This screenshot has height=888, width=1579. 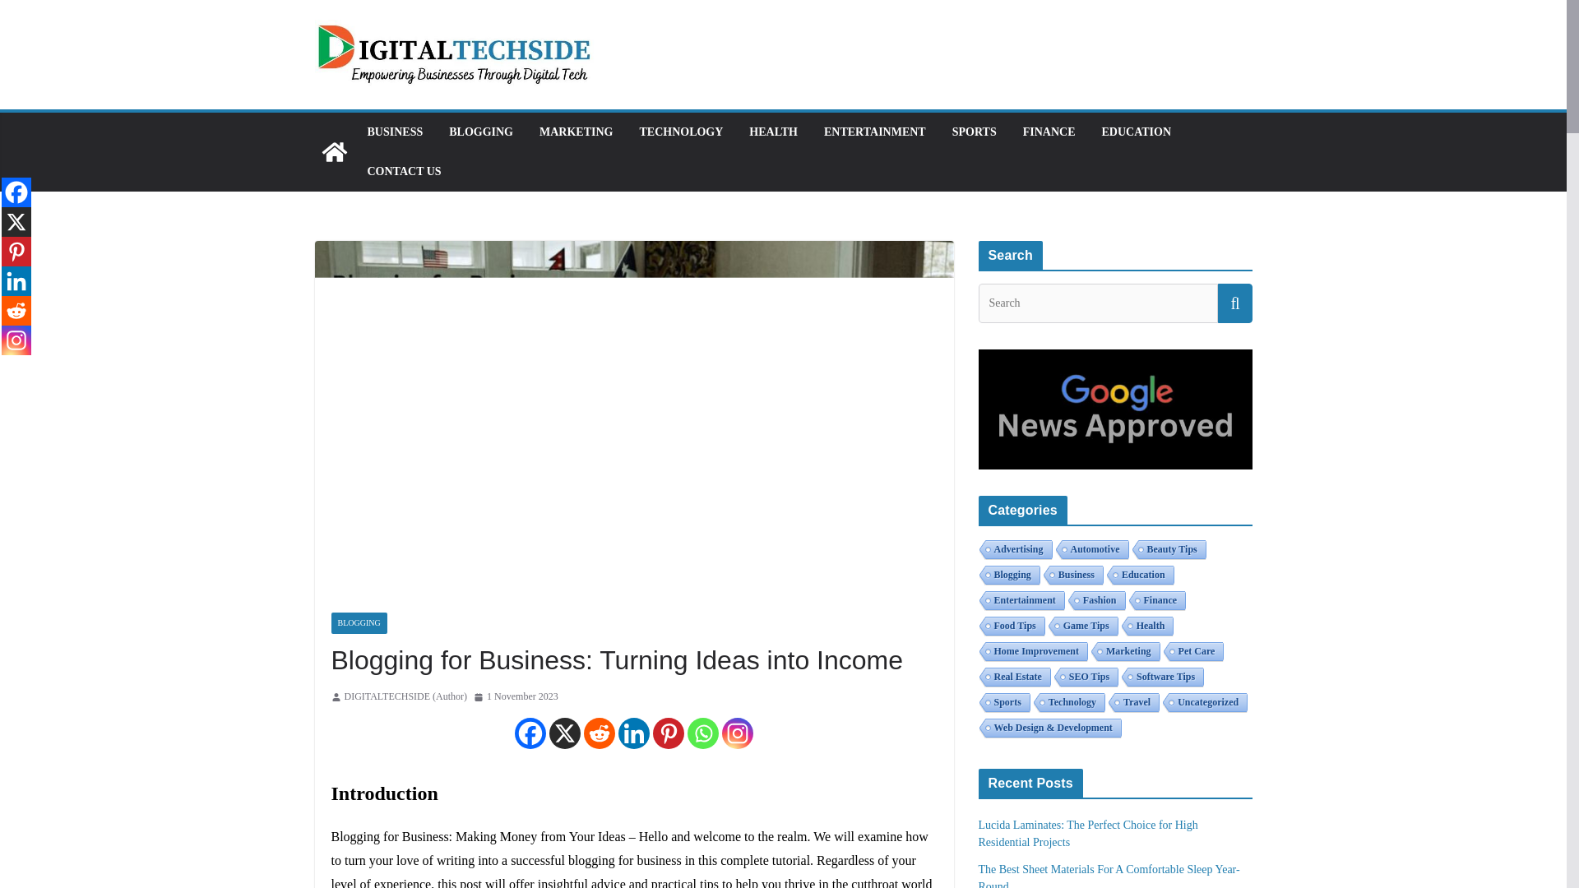 I want to click on Linkedin, so click(x=633, y=733).